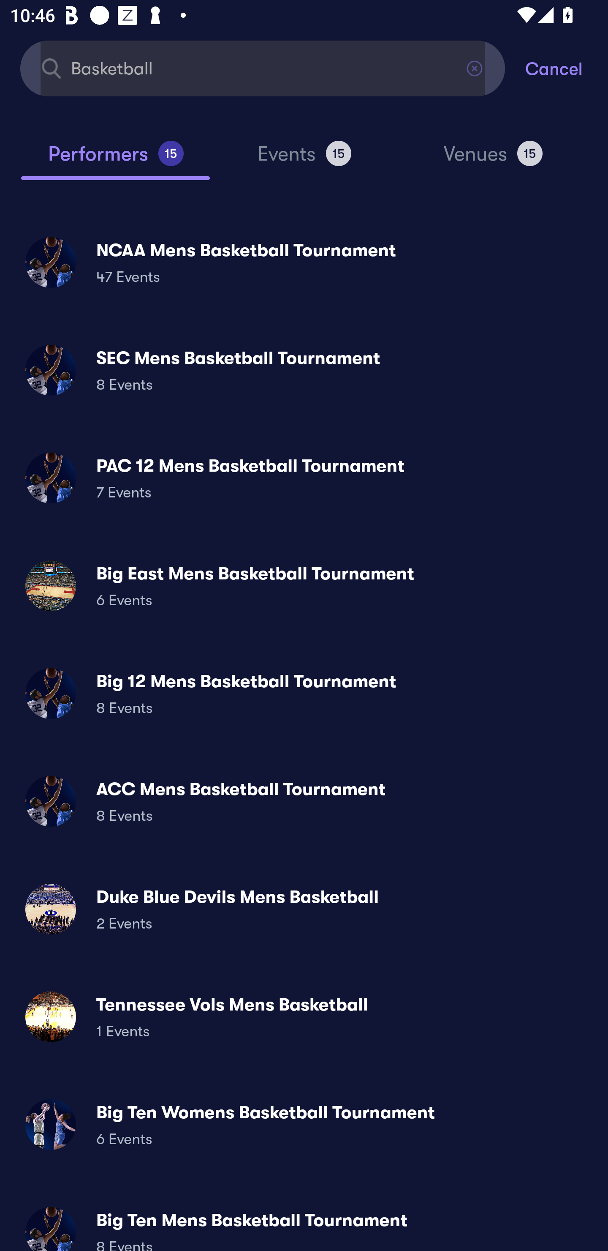 Image resolution: width=608 pixels, height=1251 pixels. Describe the element at coordinates (304, 1223) in the screenshot. I see `Big Ten Mens Basketball Tournament 8 Events` at that location.